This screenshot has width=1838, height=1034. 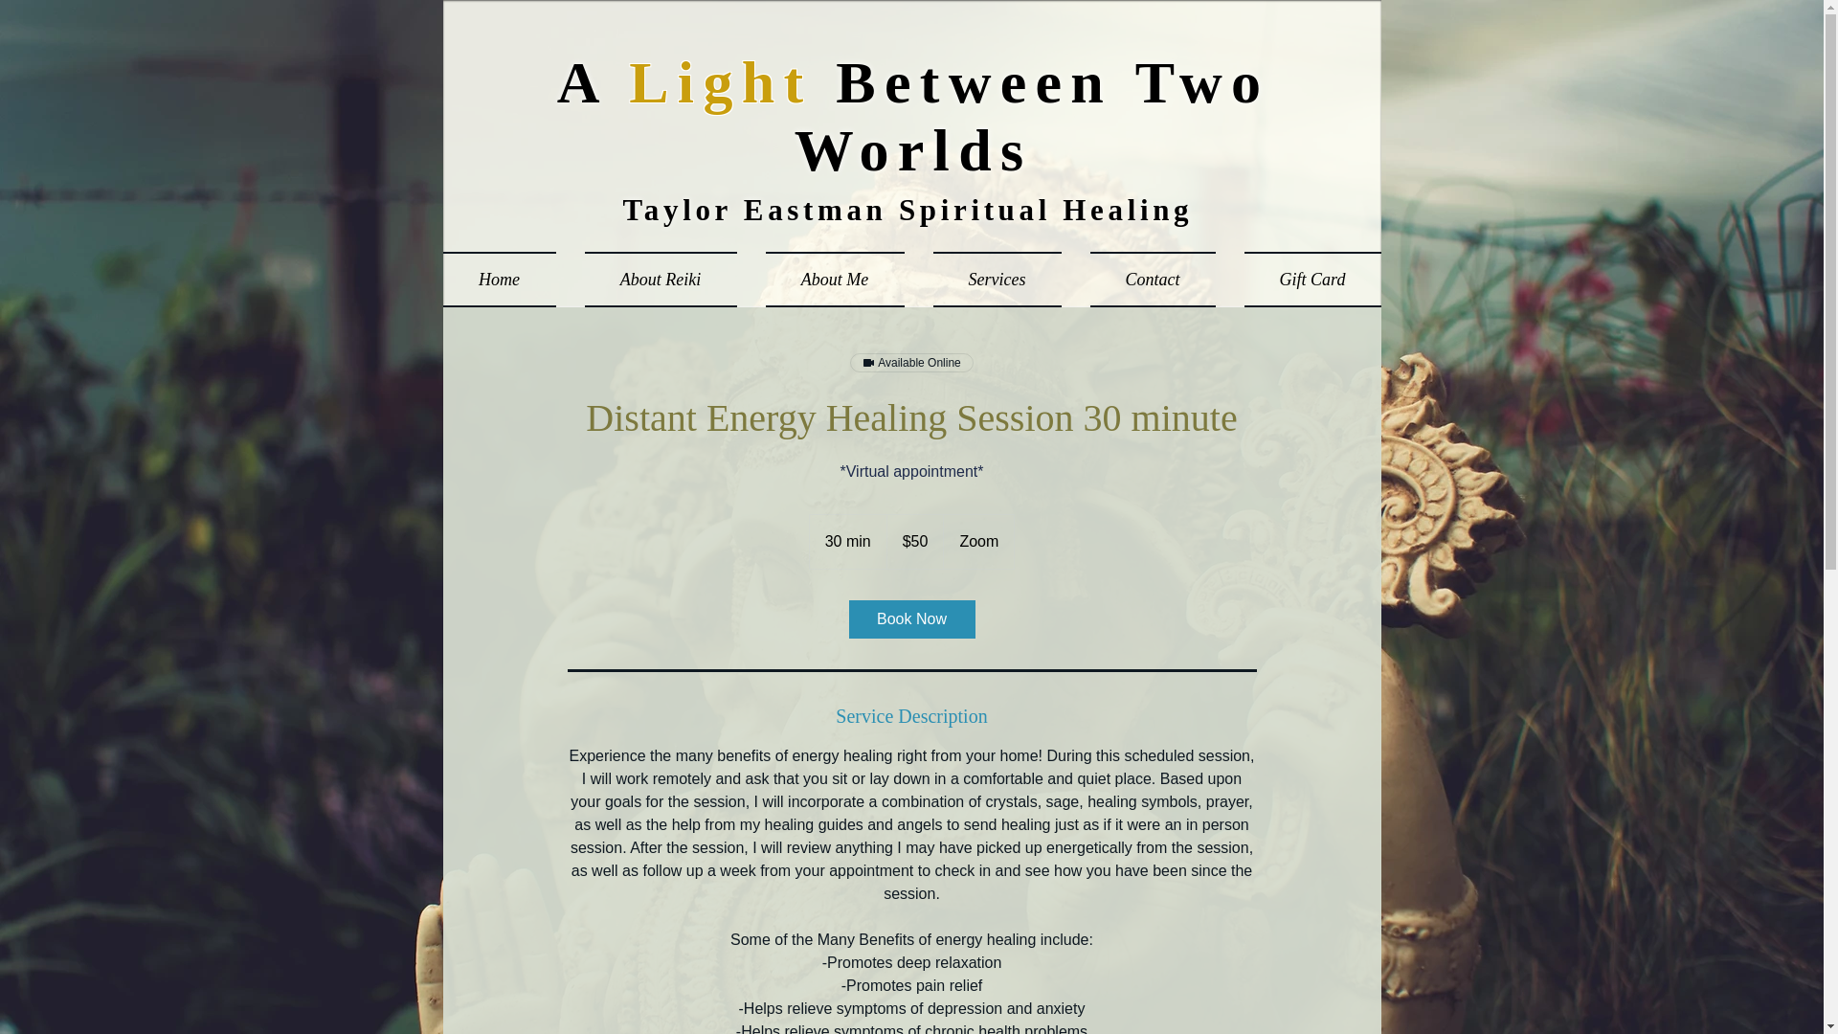 What do you see at coordinates (833, 280) in the screenshot?
I see `About Me` at bounding box center [833, 280].